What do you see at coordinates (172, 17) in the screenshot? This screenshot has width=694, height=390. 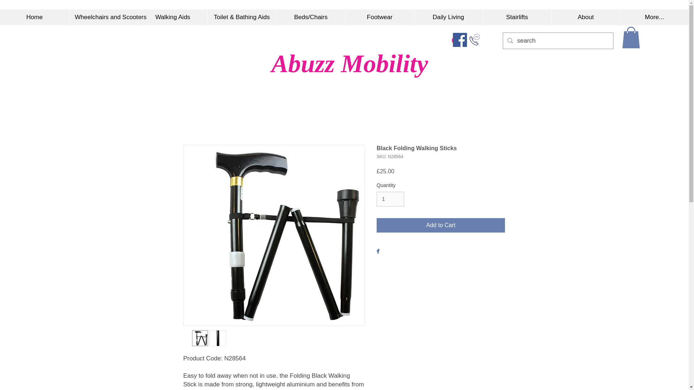 I see `Walking Aids` at bounding box center [172, 17].